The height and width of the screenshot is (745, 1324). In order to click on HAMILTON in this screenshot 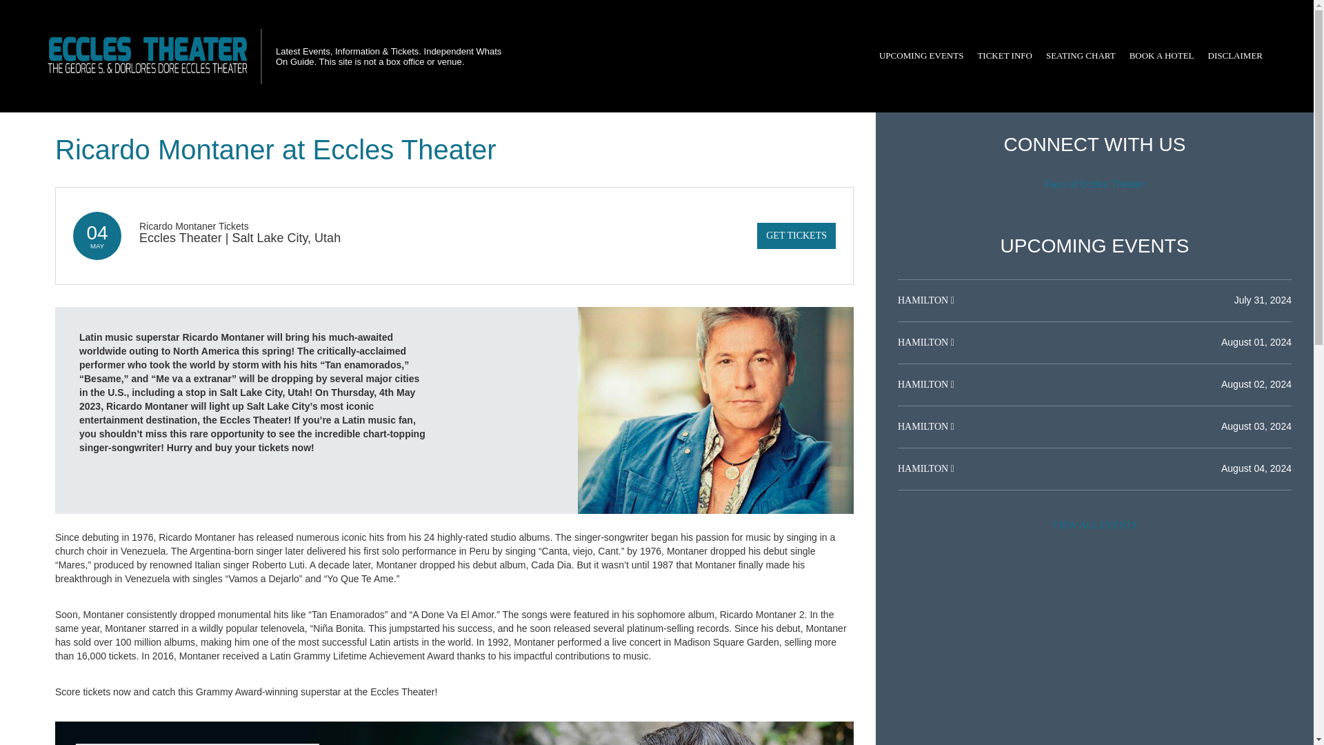, I will do `click(924, 384)`.